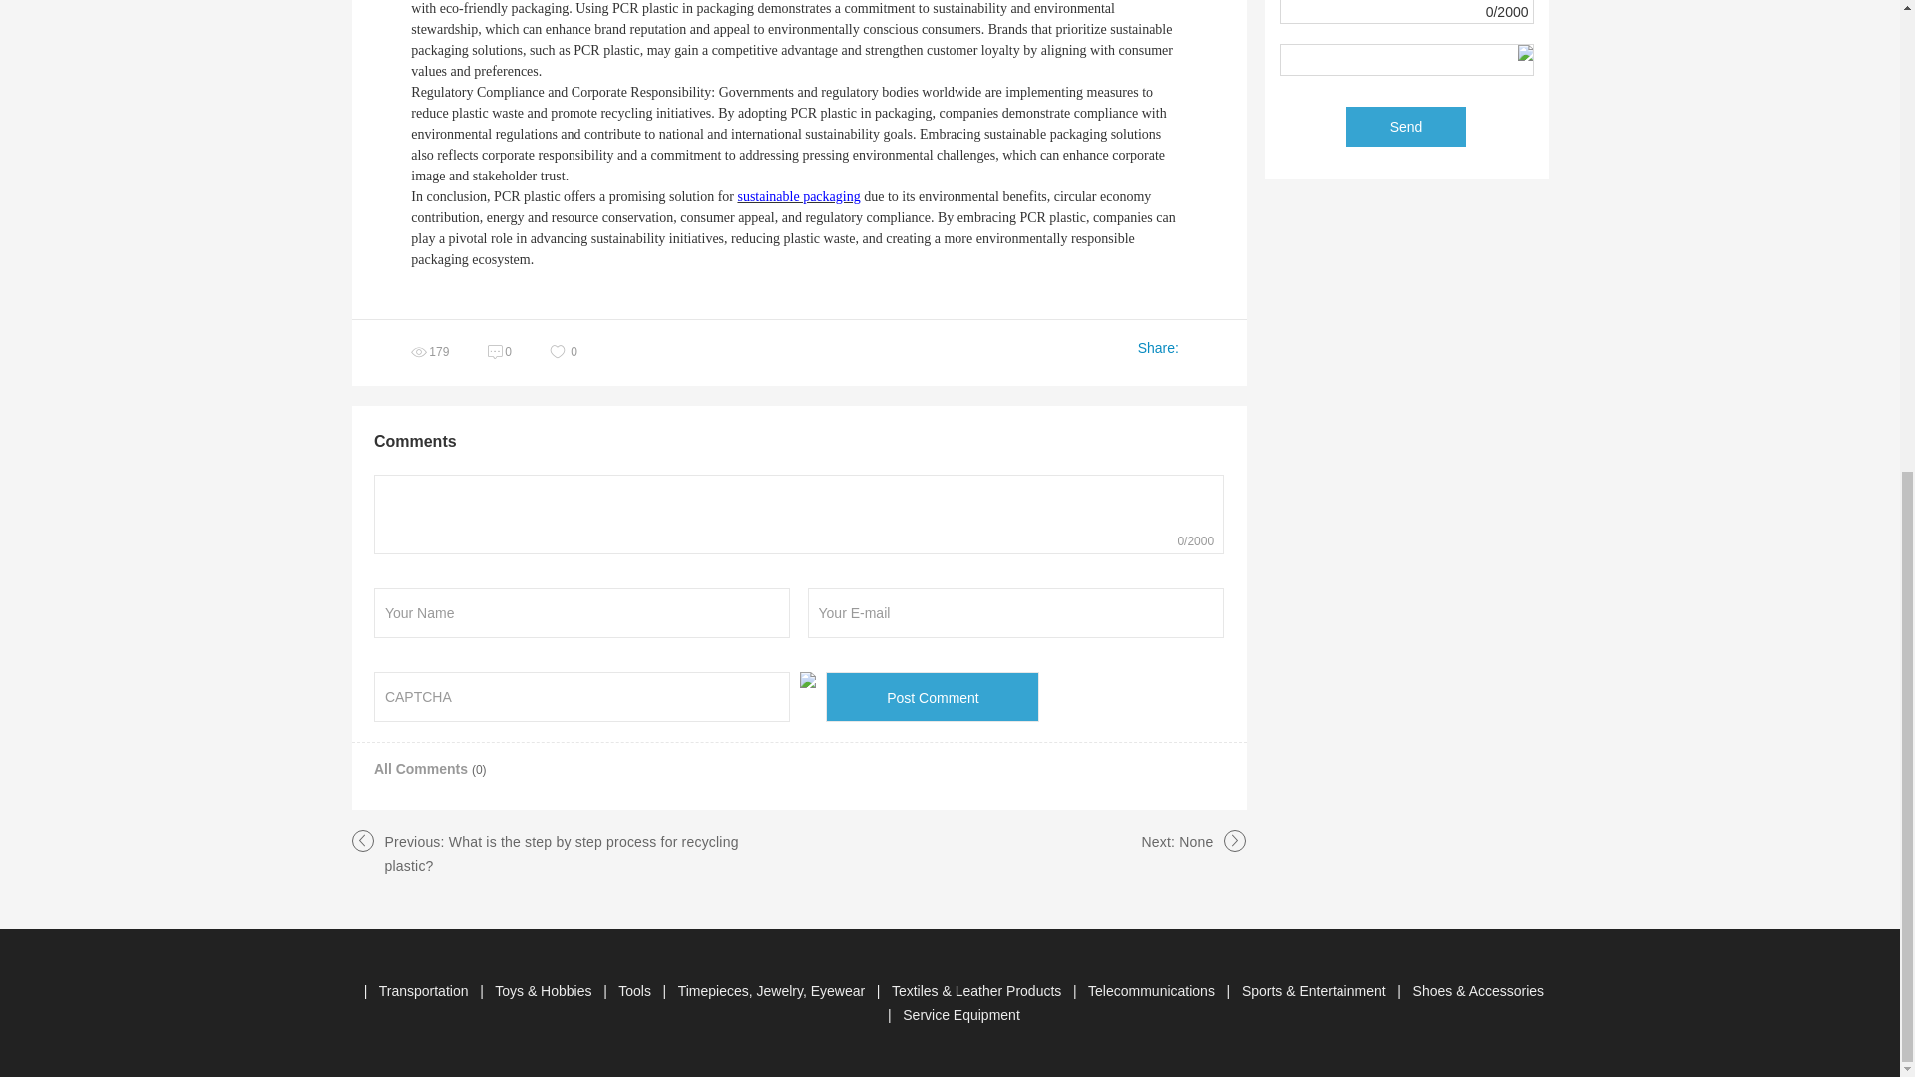  What do you see at coordinates (1406, 126) in the screenshot?
I see `Send` at bounding box center [1406, 126].